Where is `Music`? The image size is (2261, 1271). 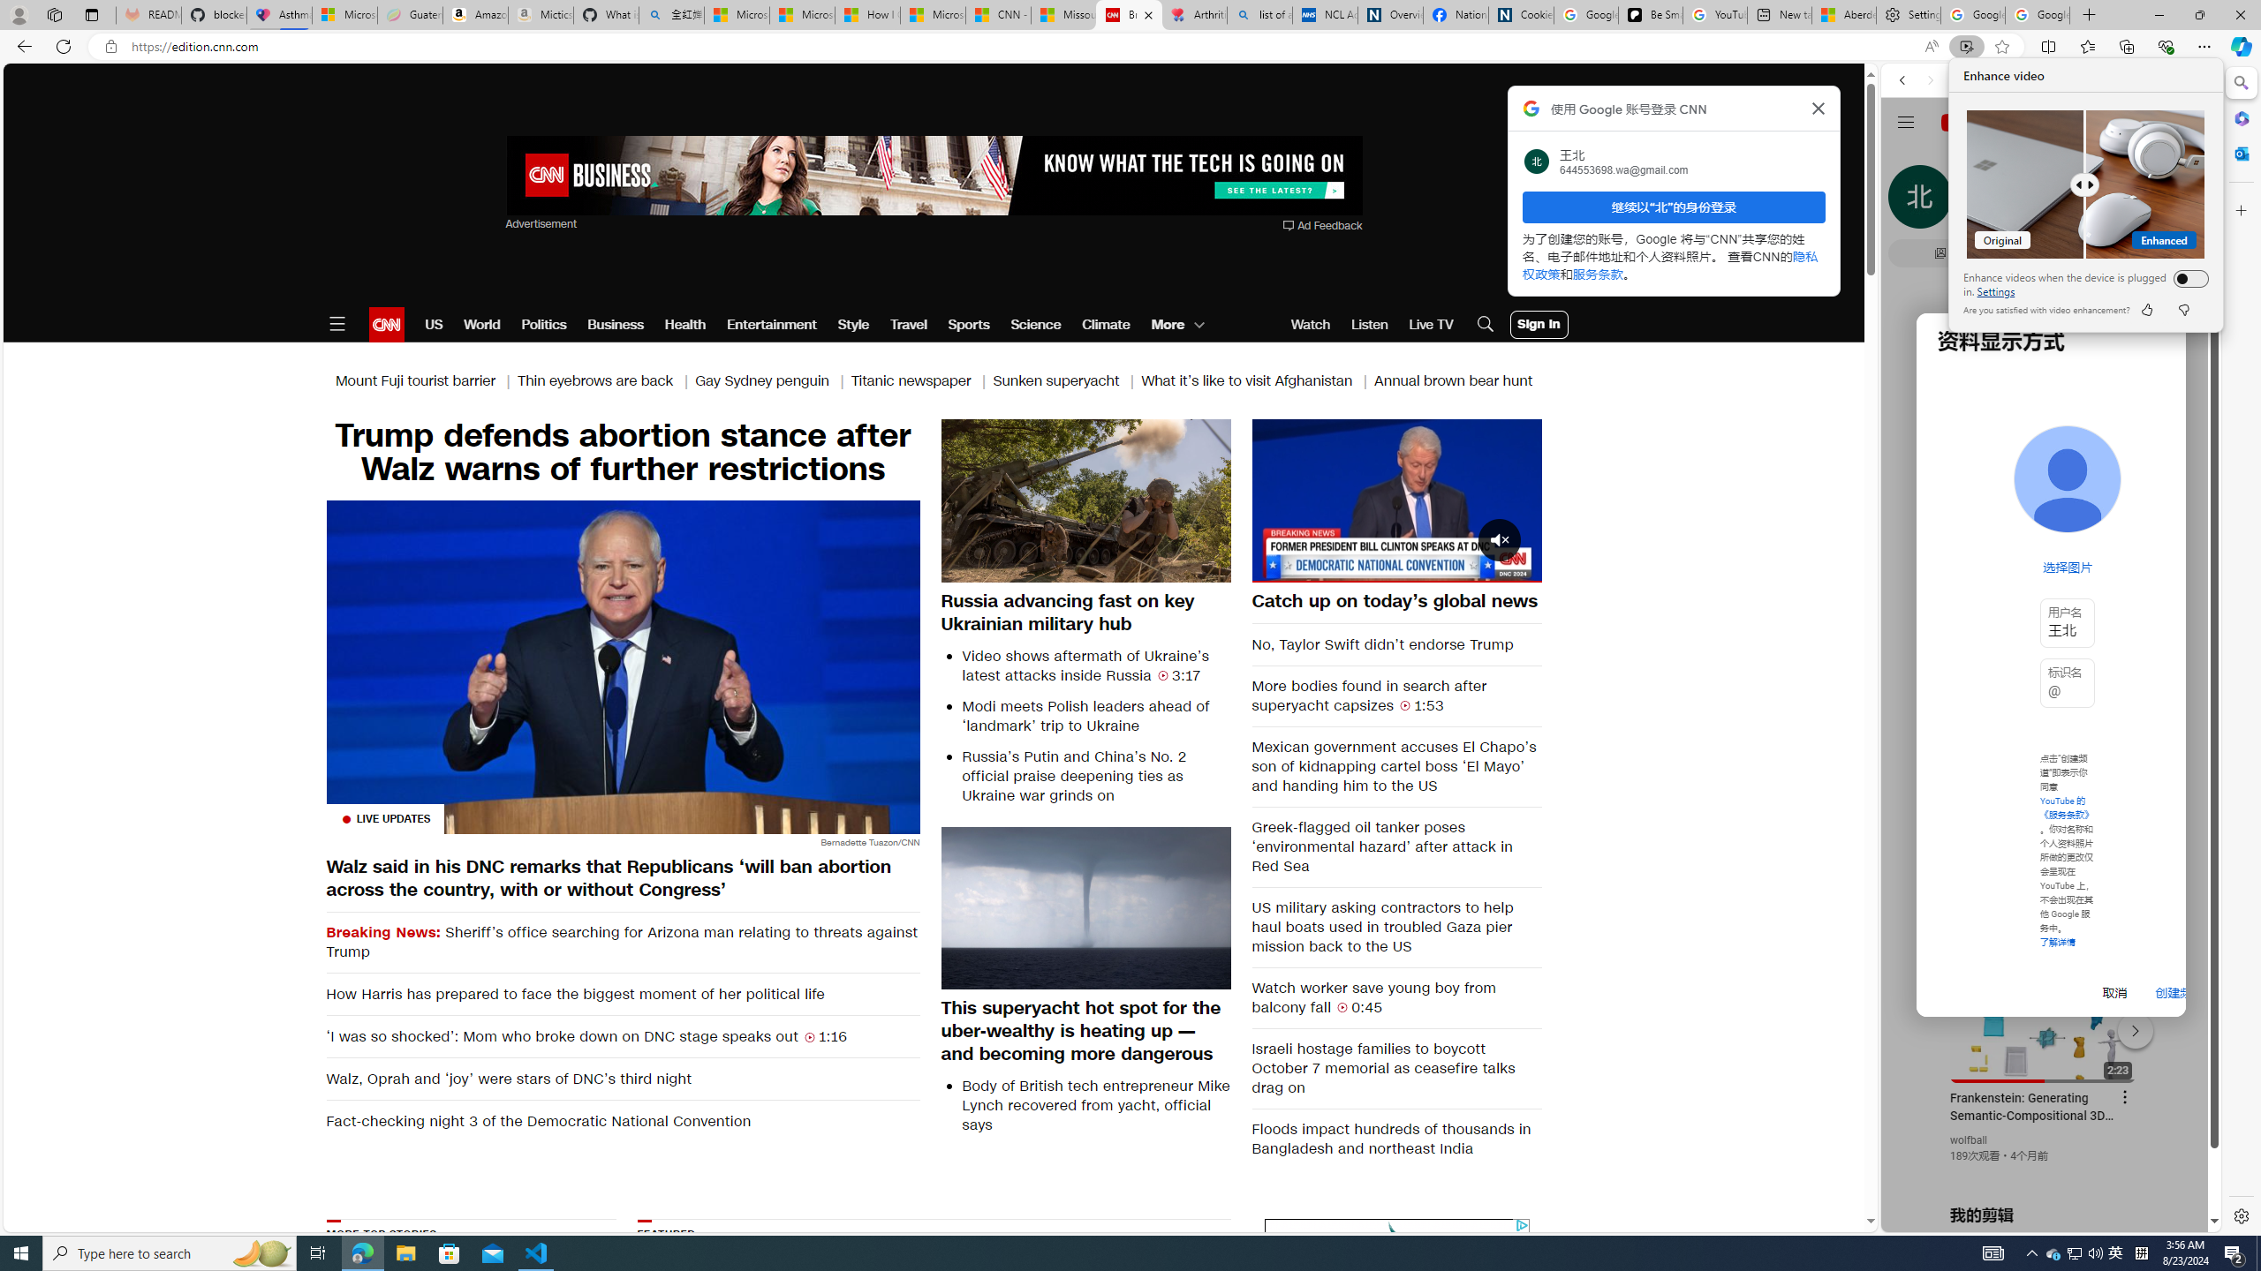 Music is located at coordinates (2051, 479).